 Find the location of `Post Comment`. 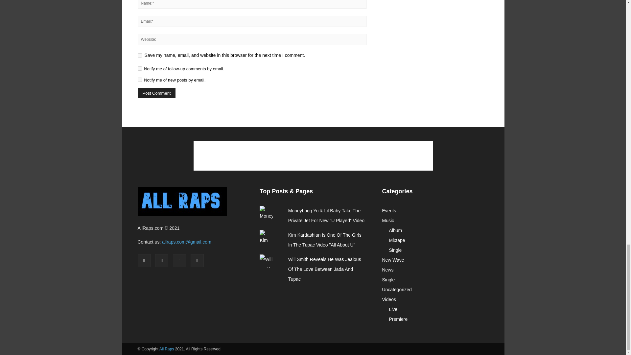

Post Comment is located at coordinates (156, 93).